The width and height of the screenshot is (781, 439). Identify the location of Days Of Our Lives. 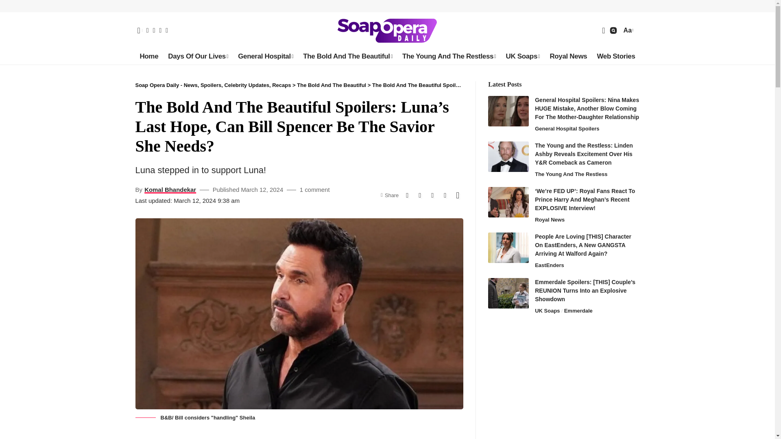
(198, 57).